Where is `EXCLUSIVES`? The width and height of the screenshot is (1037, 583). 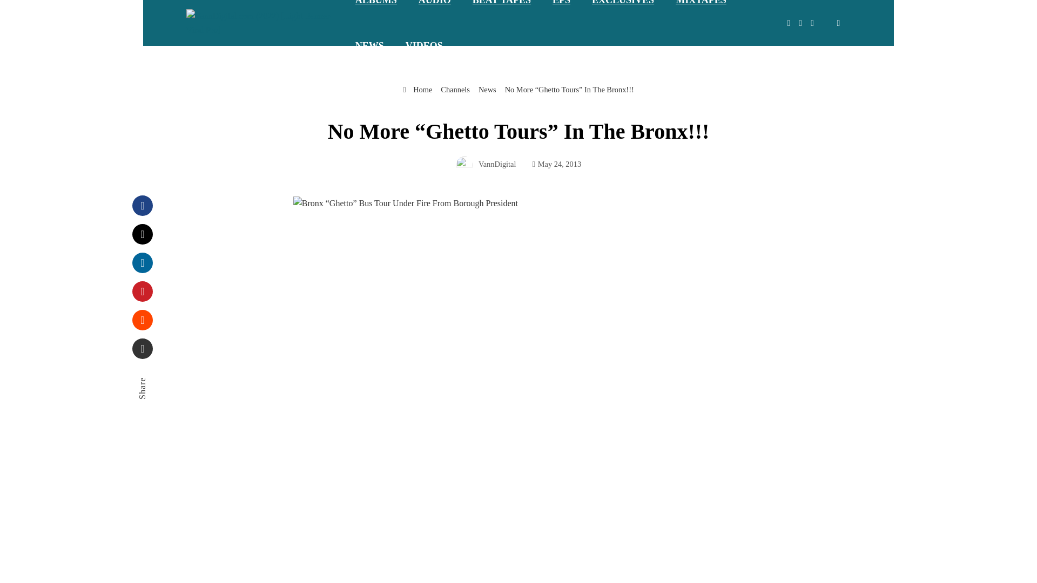 EXCLUSIVES is located at coordinates (622, 12).